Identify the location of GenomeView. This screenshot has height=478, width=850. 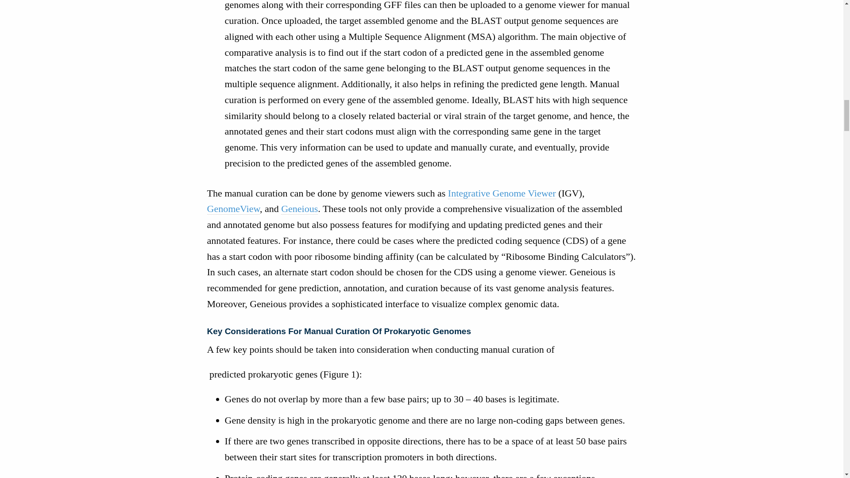
(234, 209).